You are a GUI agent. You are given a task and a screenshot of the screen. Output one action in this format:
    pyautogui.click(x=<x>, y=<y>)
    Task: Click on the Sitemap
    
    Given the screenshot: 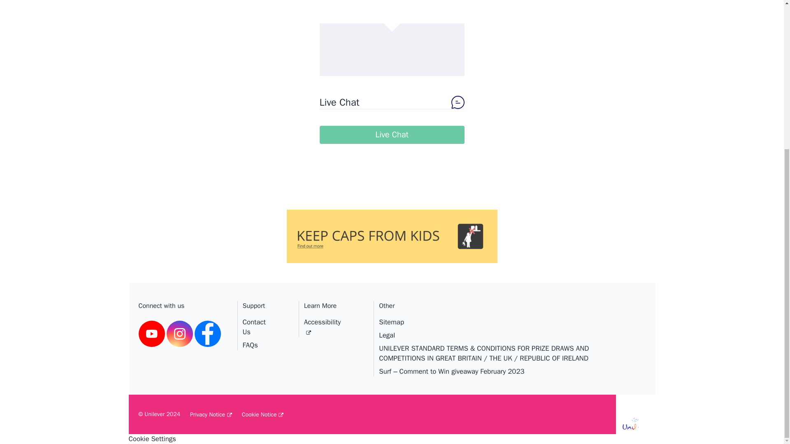 What is the action you would take?
    pyautogui.click(x=504, y=324)
    